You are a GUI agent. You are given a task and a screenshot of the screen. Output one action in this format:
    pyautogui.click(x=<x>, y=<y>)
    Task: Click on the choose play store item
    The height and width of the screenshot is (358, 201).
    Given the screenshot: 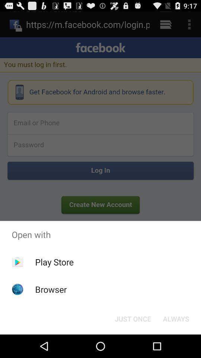 What is the action you would take?
    pyautogui.click(x=54, y=262)
    